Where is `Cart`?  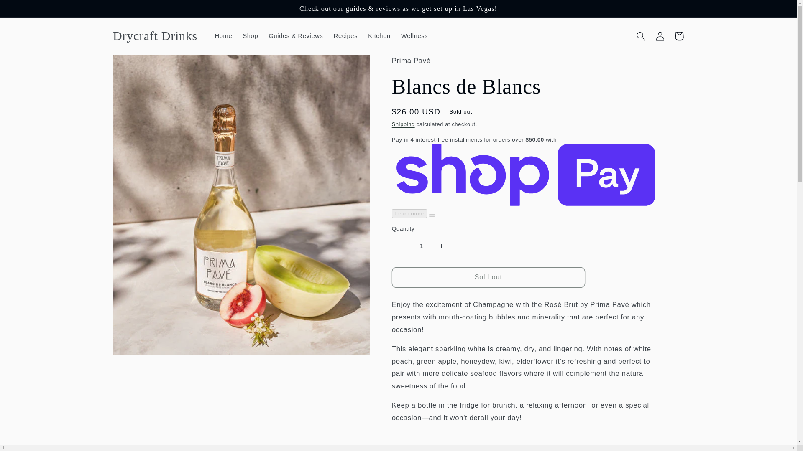 Cart is located at coordinates (679, 36).